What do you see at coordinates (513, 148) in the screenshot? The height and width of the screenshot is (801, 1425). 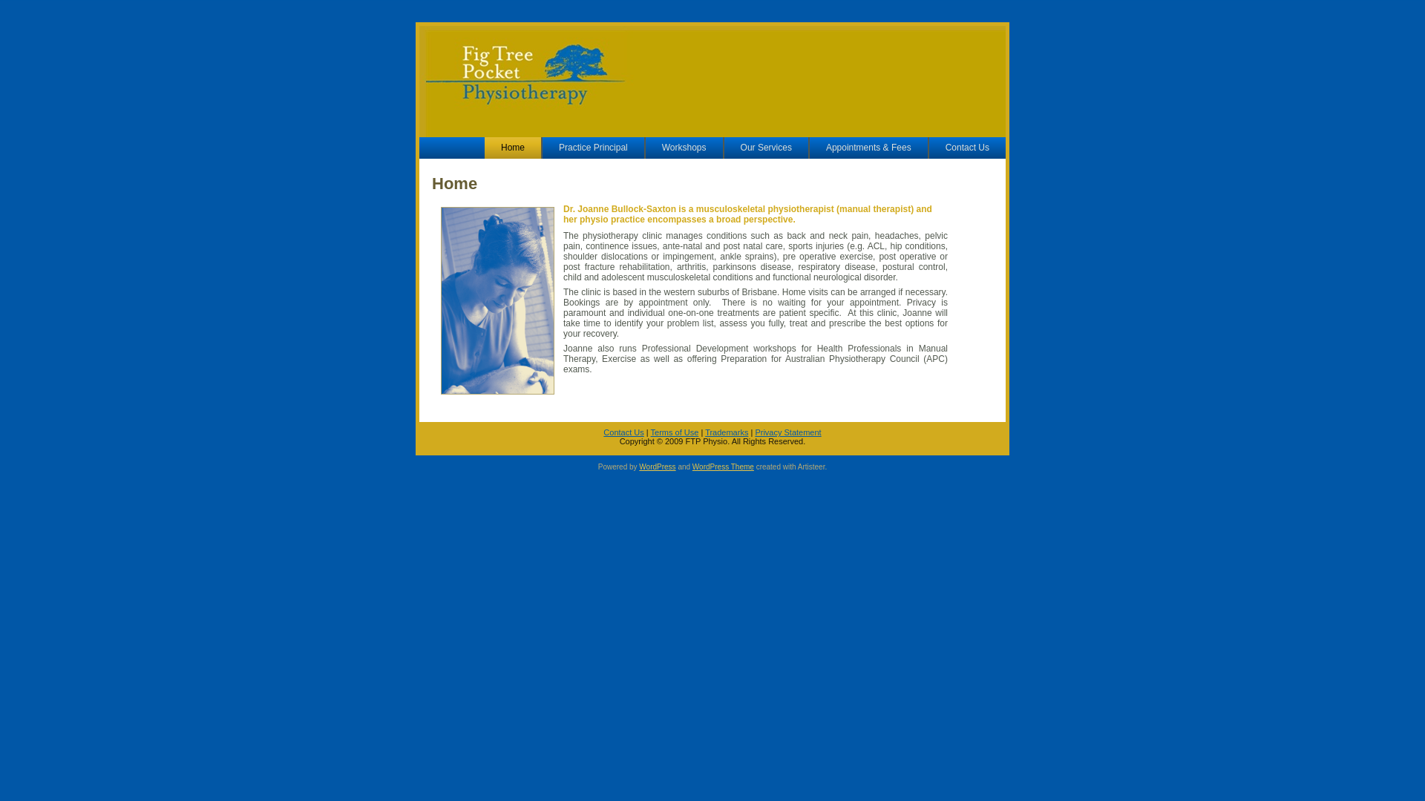 I see `Home` at bounding box center [513, 148].